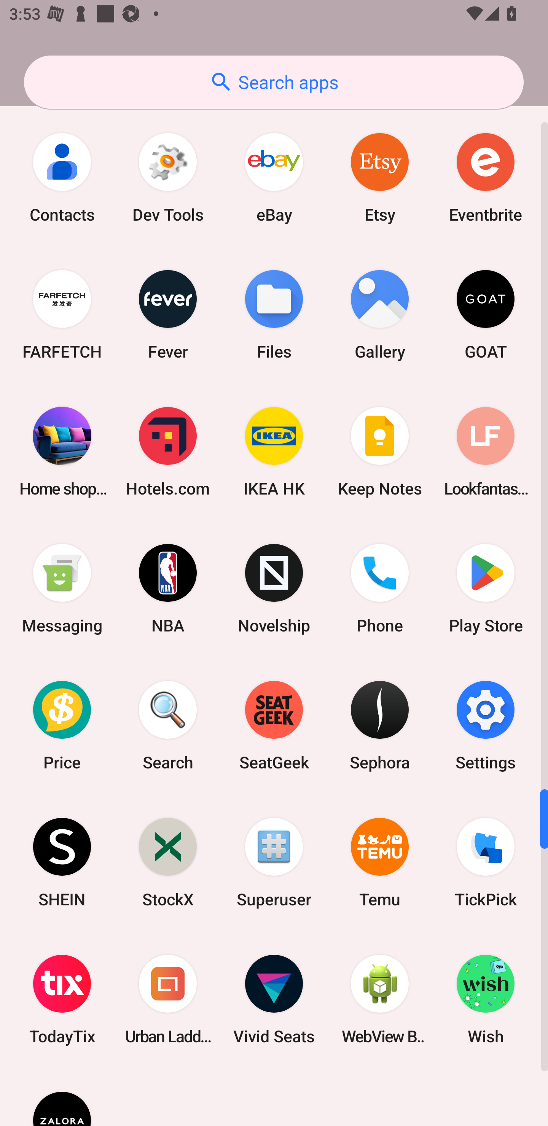  Describe the element at coordinates (62, 178) in the screenshot. I see `Contacts` at that location.